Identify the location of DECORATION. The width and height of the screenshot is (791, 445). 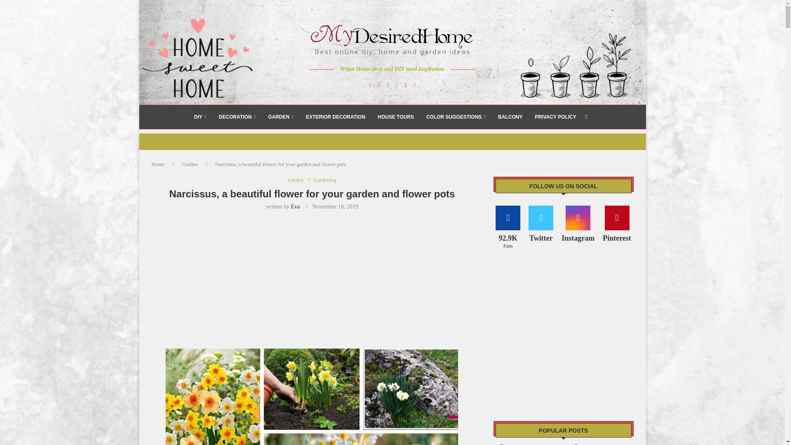
(237, 117).